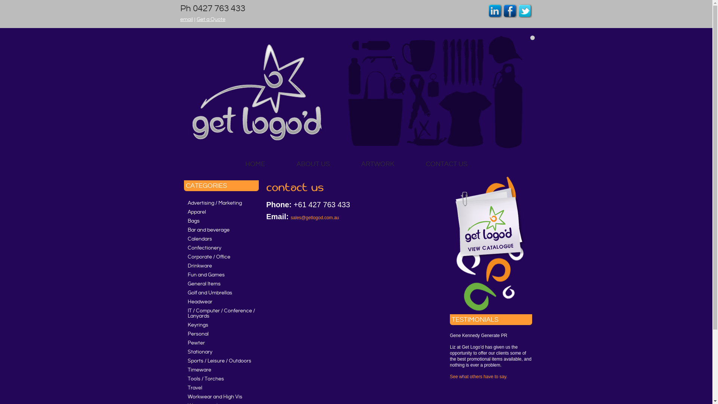 The image size is (718, 404). I want to click on Tools / Torches, so click(221, 379).